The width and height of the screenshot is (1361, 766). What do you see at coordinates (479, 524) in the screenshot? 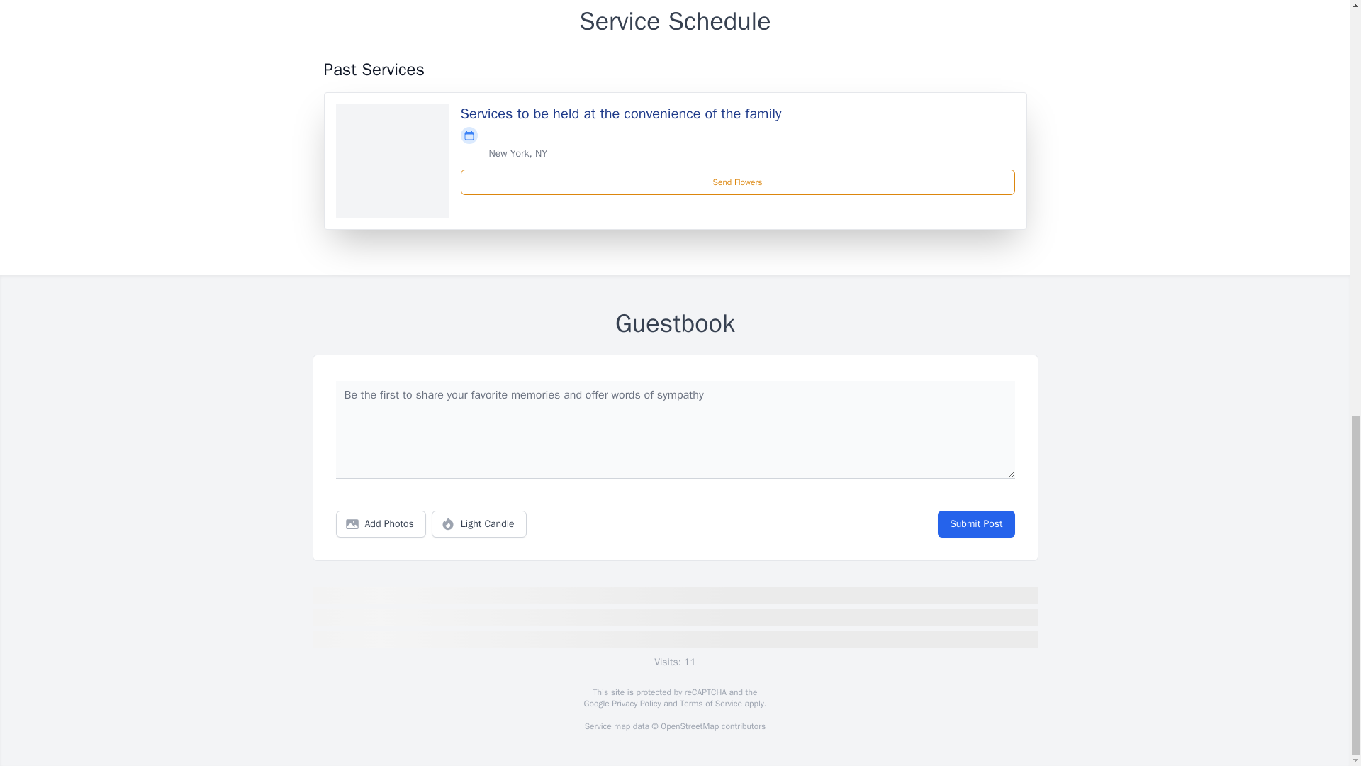
I see `Light Candle` at bounding box center [479, 524].